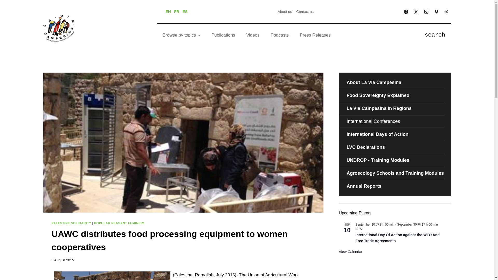 The width and height of the screenshot is (498, 280). I want to click on EN, so click(168, 11).